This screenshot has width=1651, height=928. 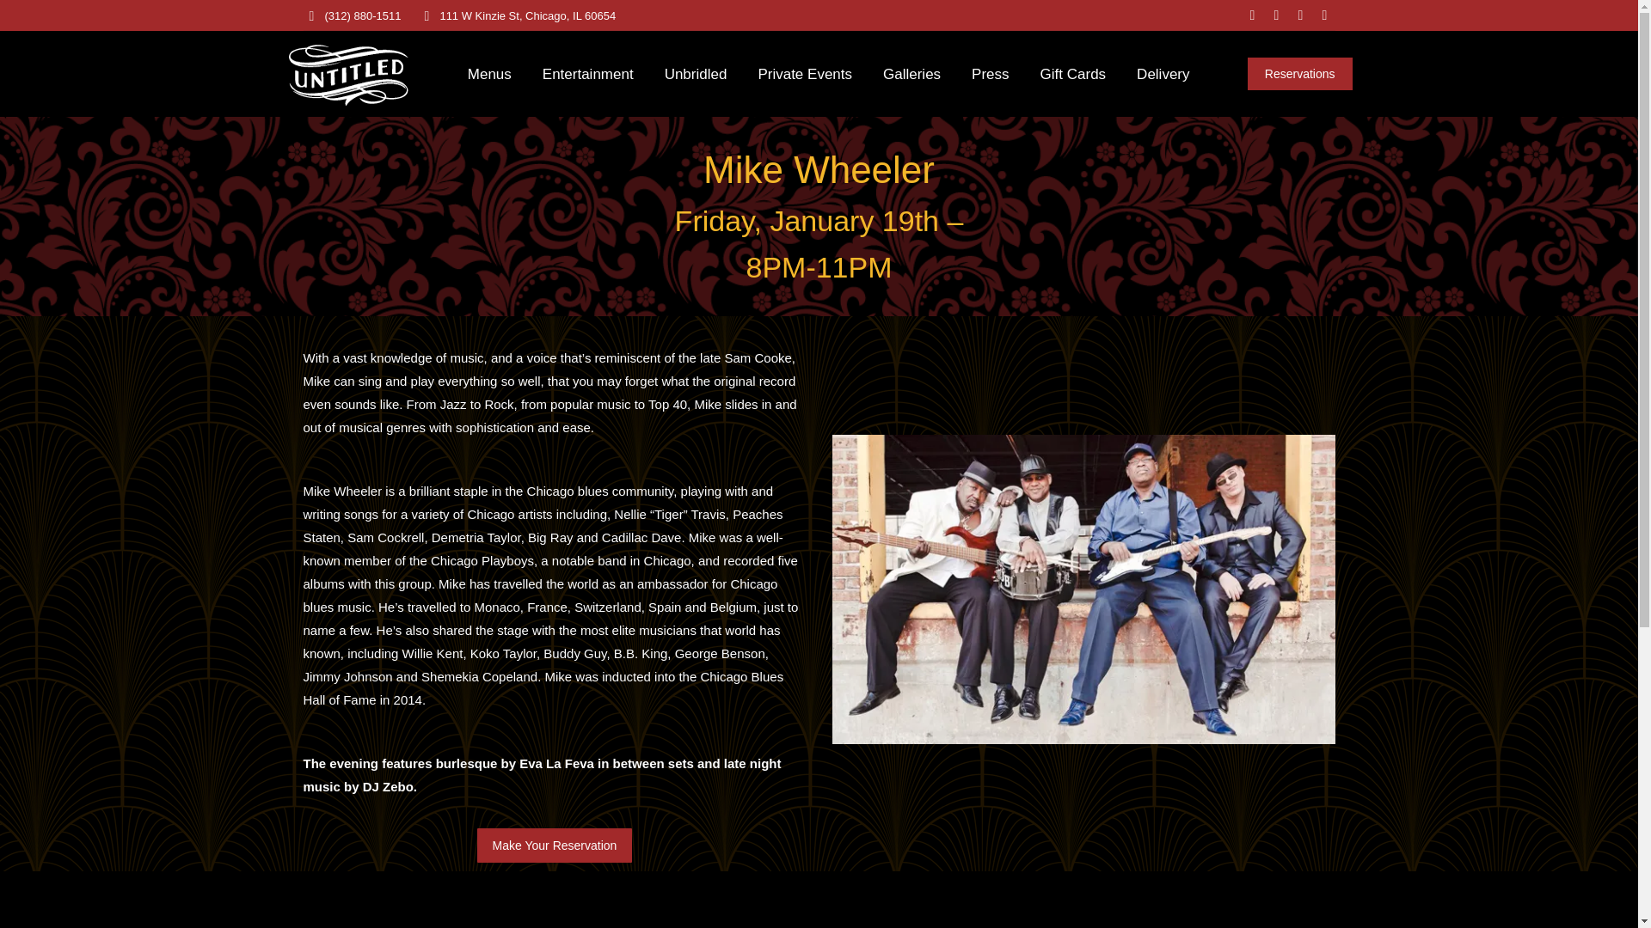 What do you see at coordinates (1163, 74) in the screenshot?
I see `Delivery` at bounding box center [1163, 74].